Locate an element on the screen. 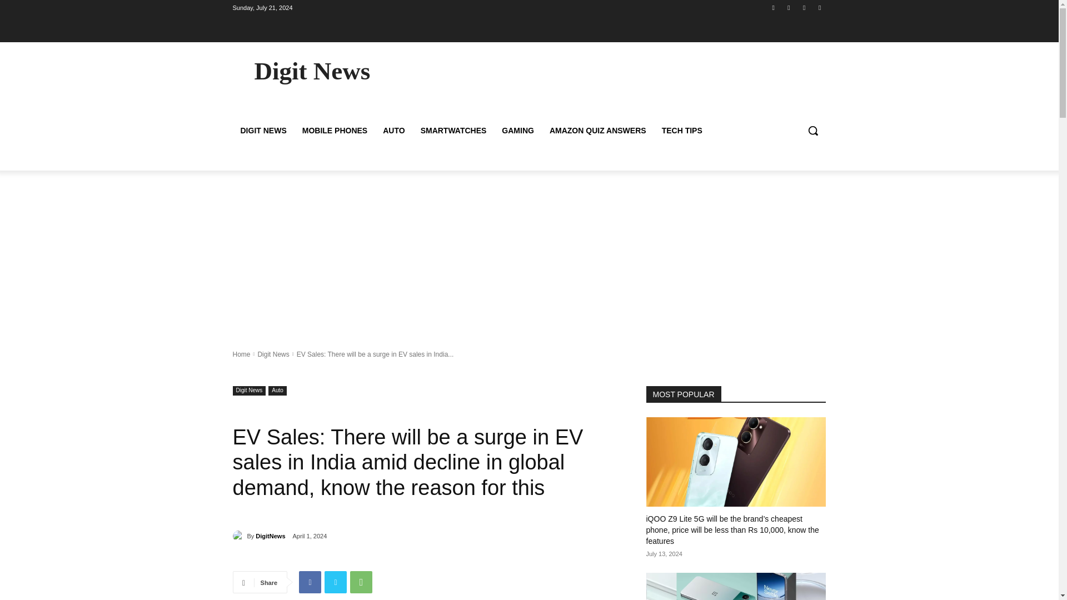  AMAZON QUIZ ANSWERS is located at coordinates (598, 130).